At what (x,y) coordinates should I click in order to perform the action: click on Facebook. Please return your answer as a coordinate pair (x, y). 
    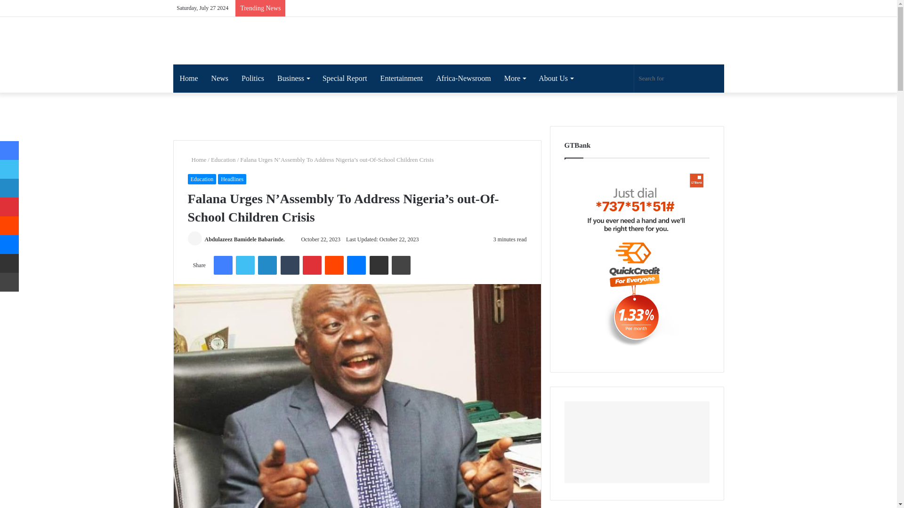
    Looking at the image, I should click on (223, 265).